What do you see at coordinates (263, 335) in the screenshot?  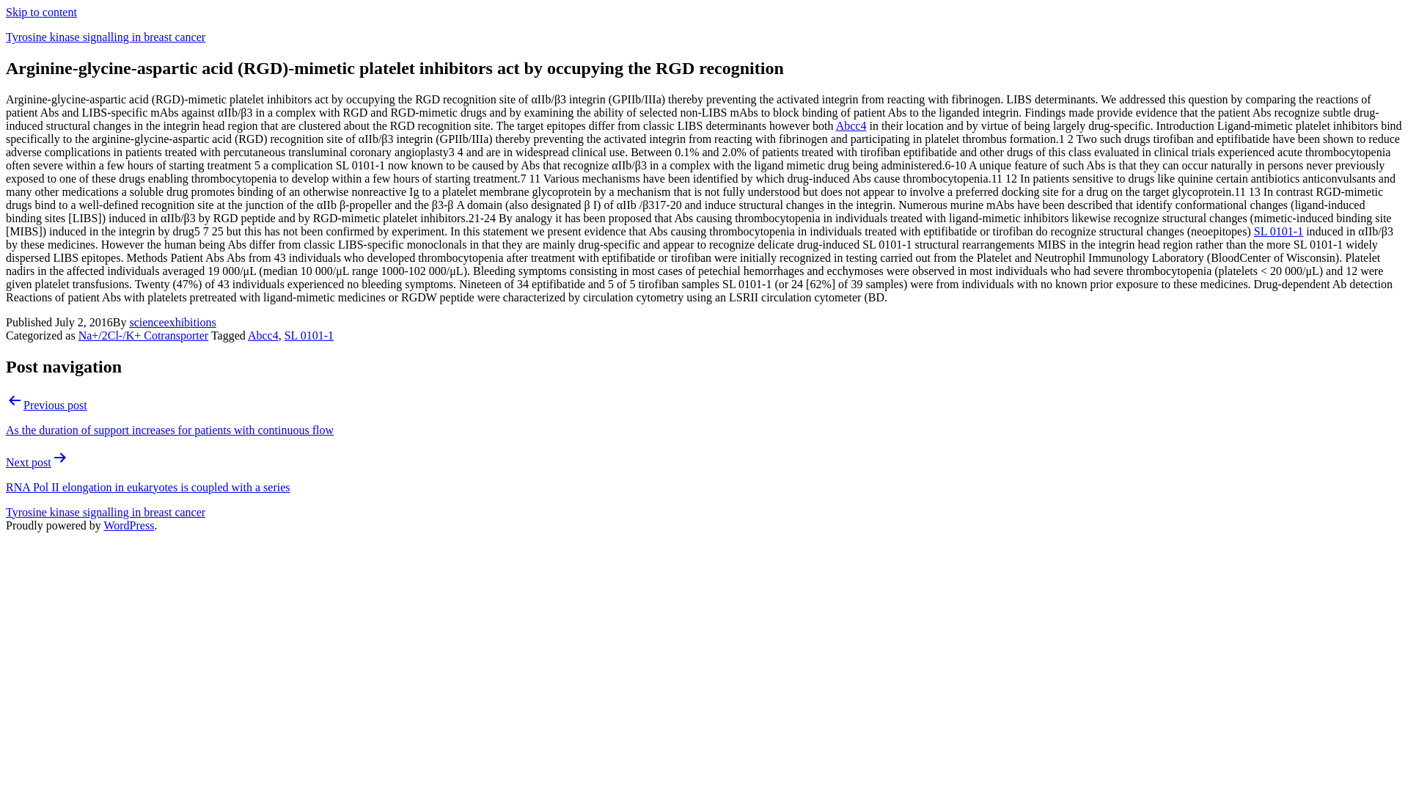 I see `Abcc4` at bounding box center [263, 335].